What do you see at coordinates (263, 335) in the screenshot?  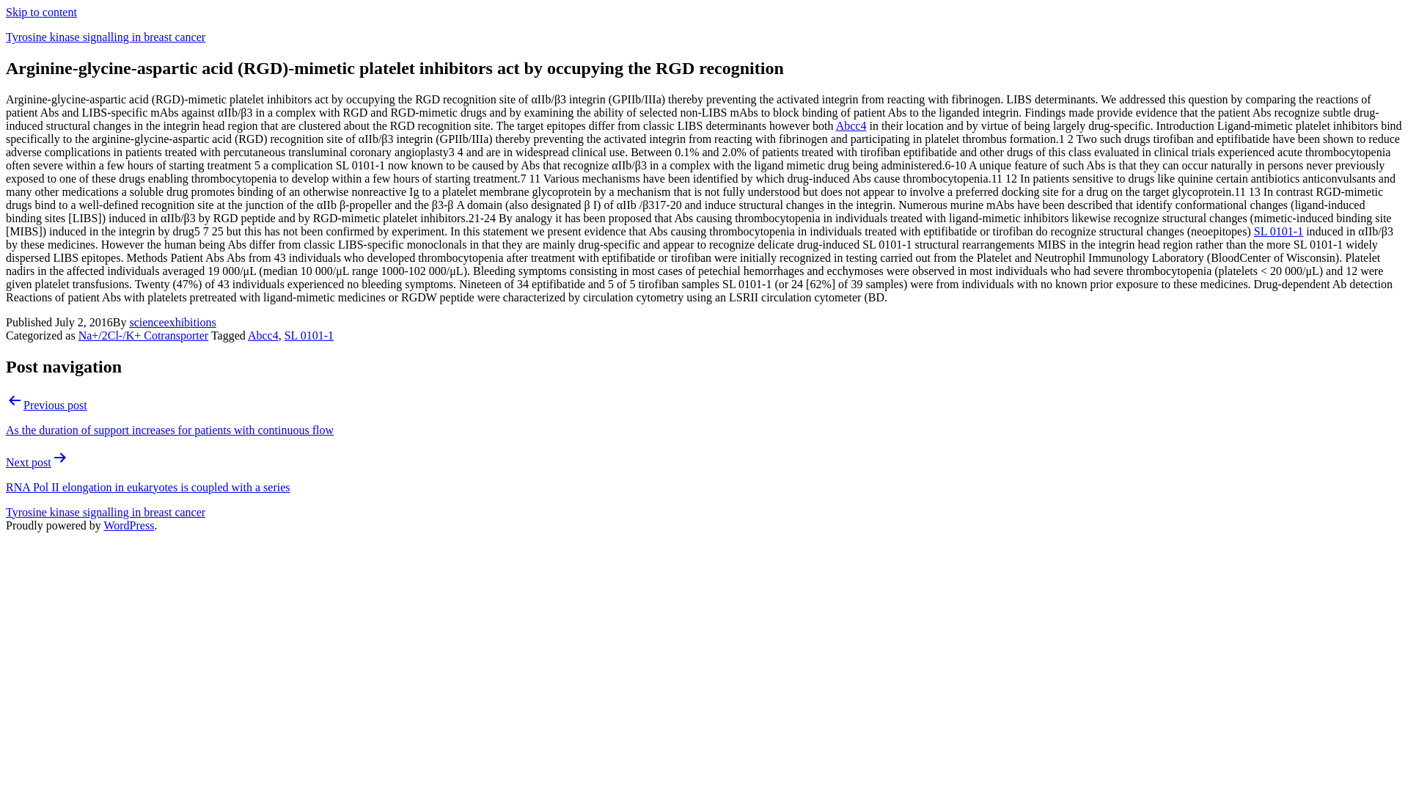 I see `Abcc4` at bounding box center [263, 335].